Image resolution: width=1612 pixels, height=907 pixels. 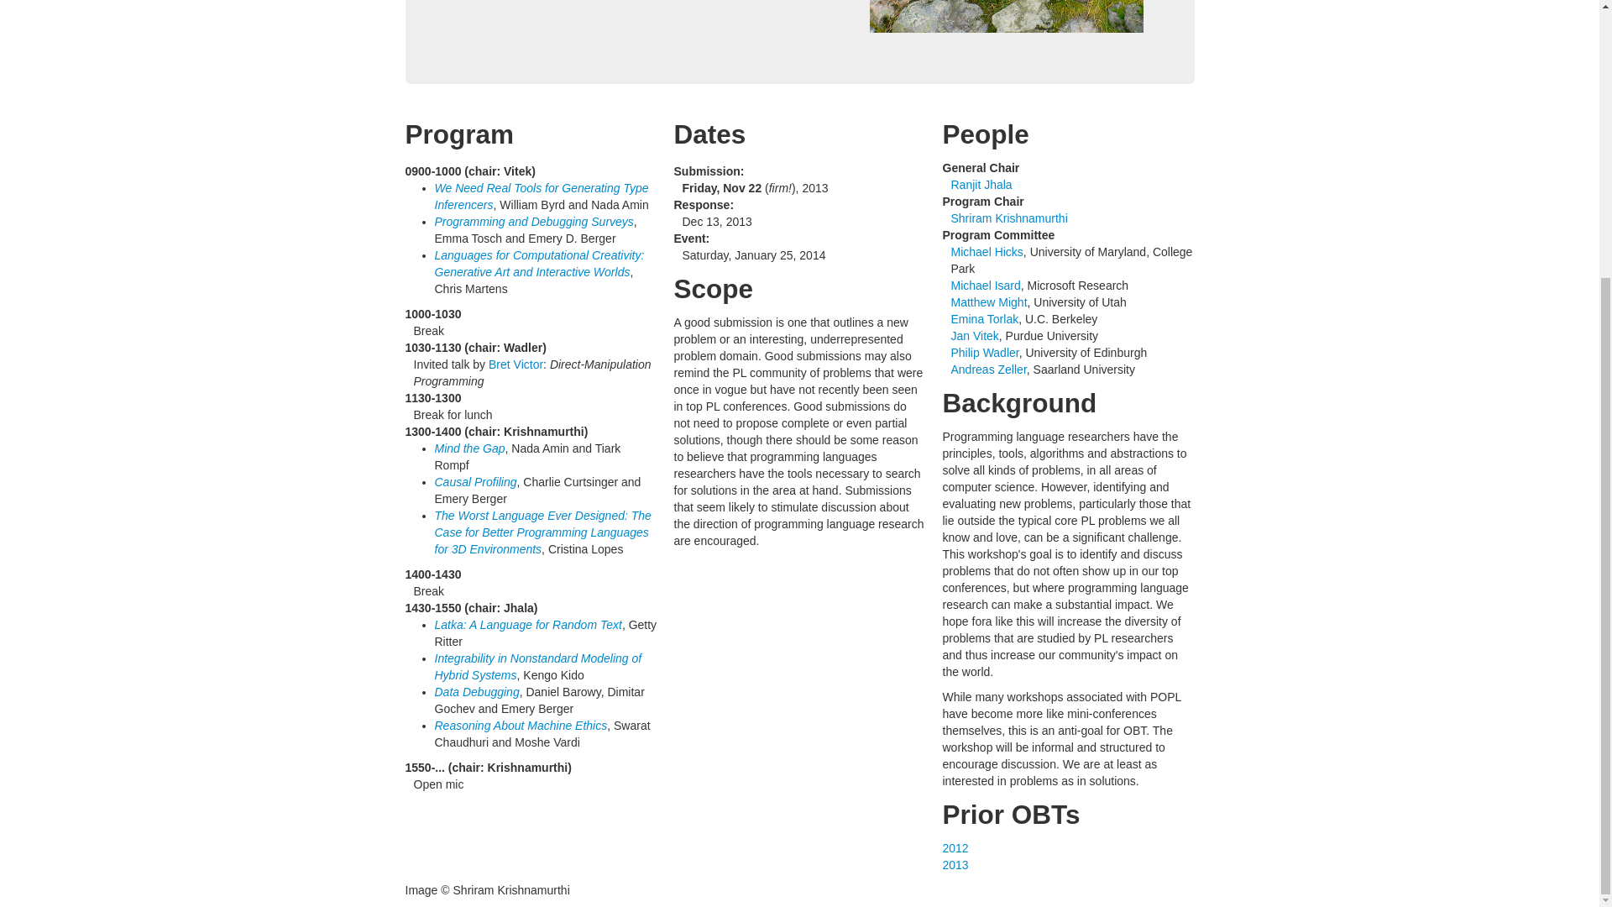 What do you see at coordinates (984, 352) in the screenshot?
I see `Philip Wadler` at bounding box center [984, 352].